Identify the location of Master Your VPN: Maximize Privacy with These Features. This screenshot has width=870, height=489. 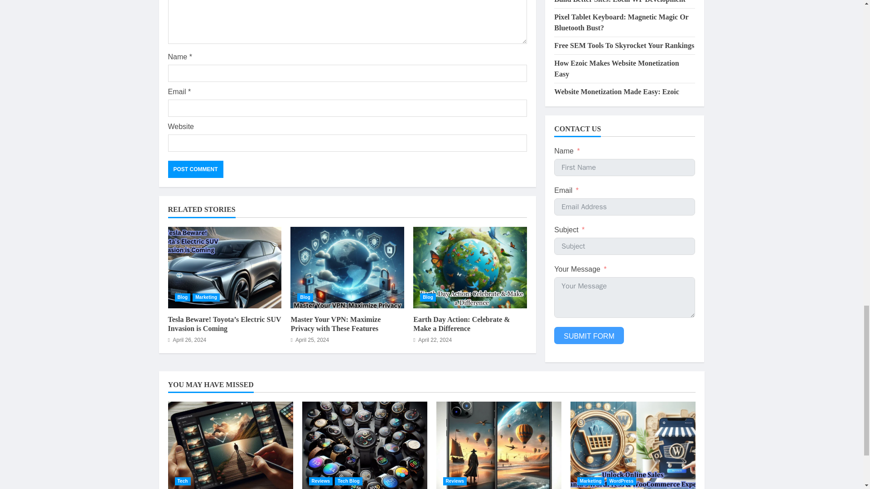
(347, 268).